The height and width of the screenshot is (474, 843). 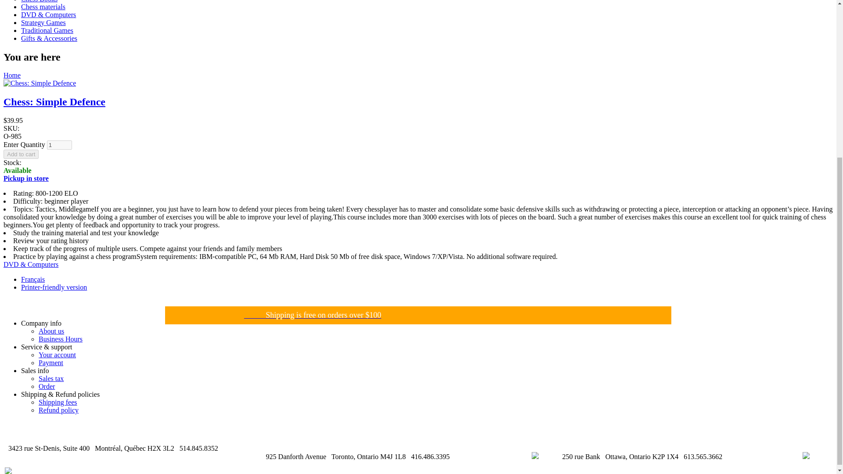 I want to click on Payment, so click(x=51, y=363).